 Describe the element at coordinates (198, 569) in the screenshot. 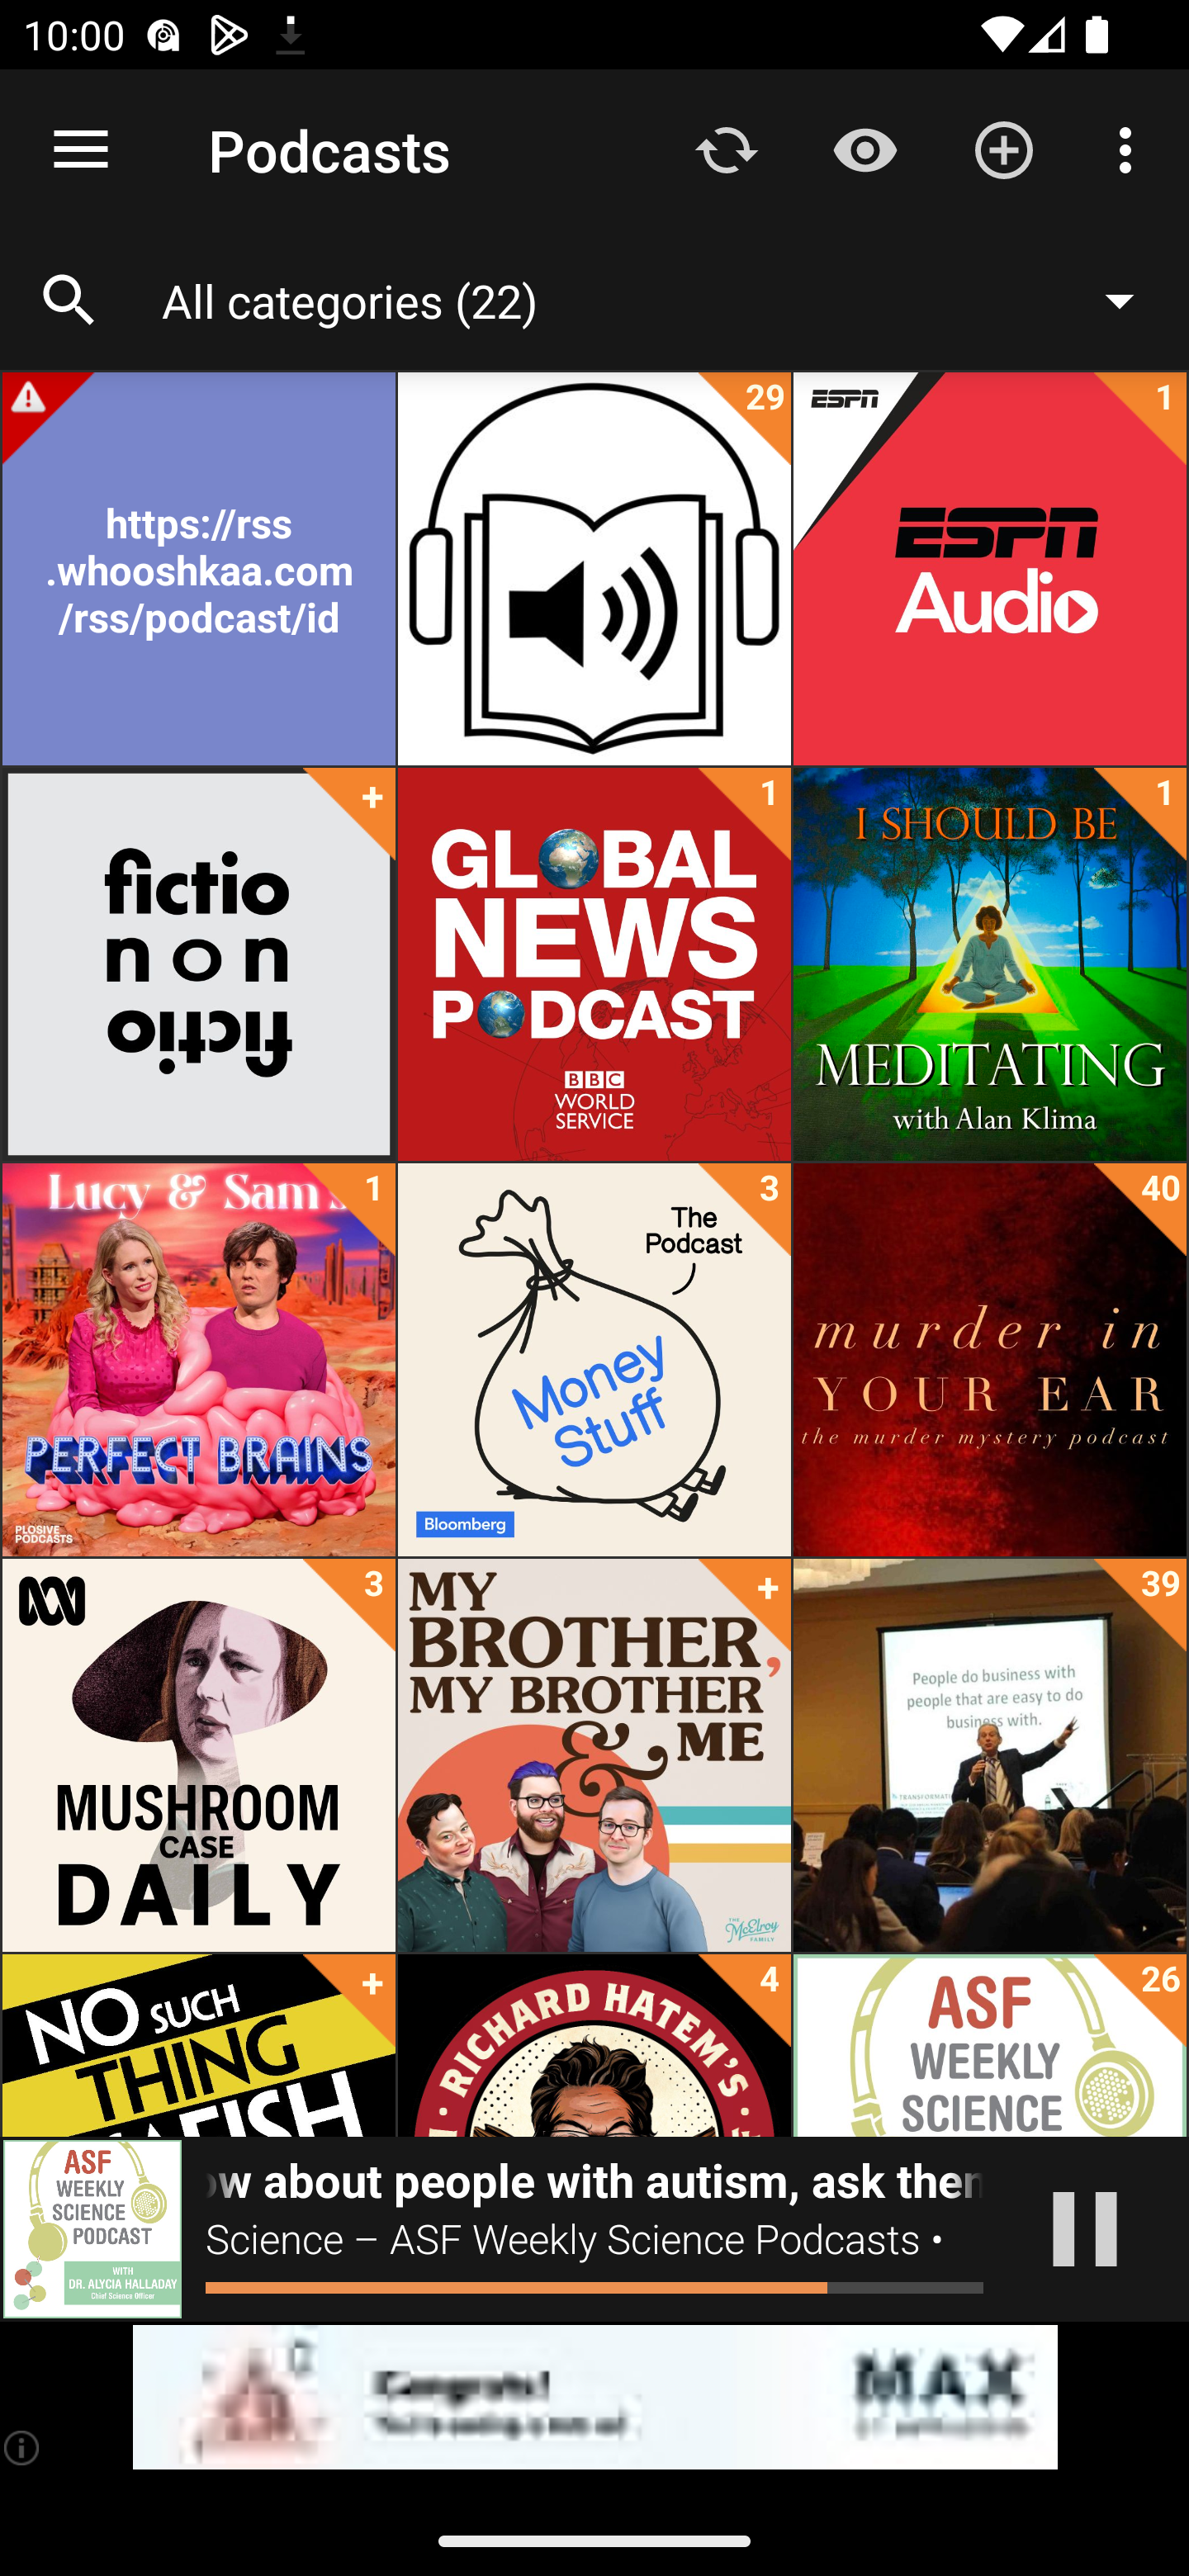

I see `https://rss.whooshkaa.com/rss/podcast/id/5884` at that location.